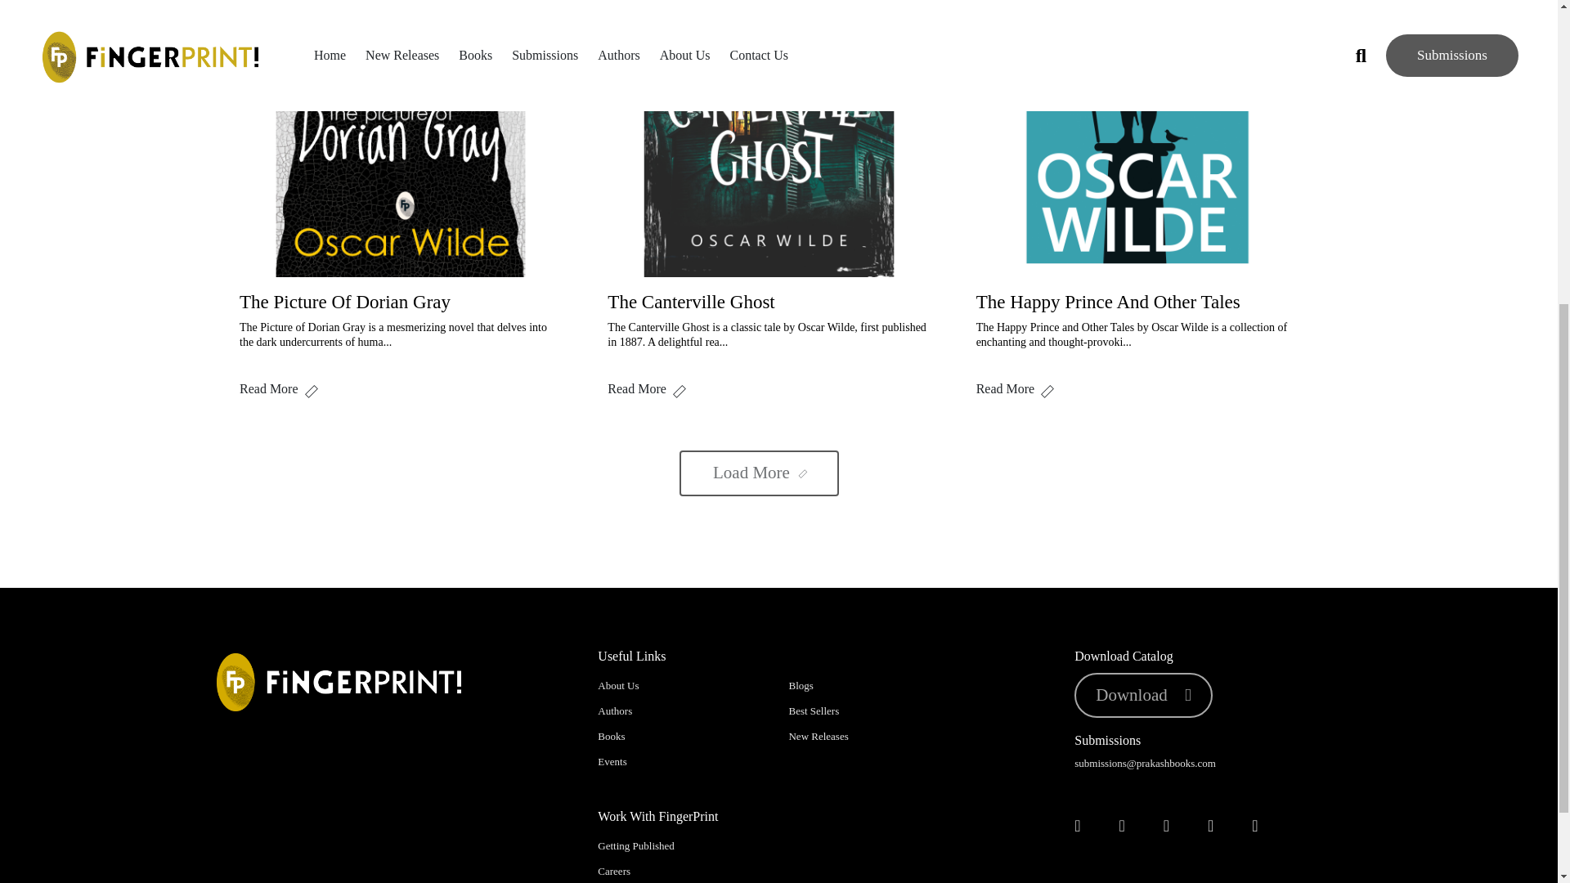  I want to click on Blogs, so click(800, 685).